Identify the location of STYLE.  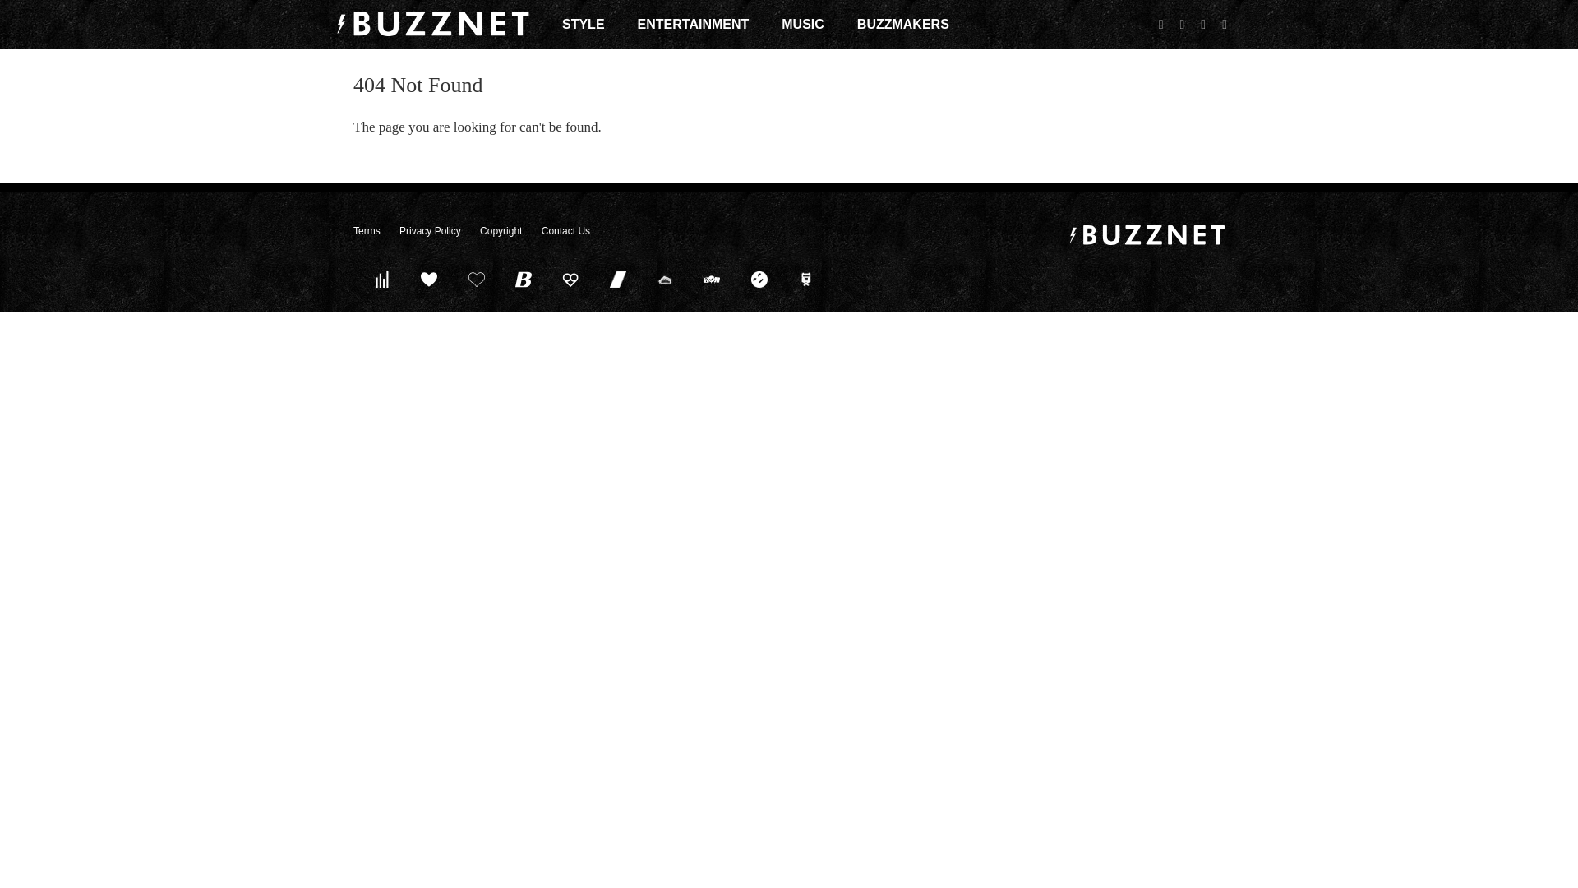
(584, 24).